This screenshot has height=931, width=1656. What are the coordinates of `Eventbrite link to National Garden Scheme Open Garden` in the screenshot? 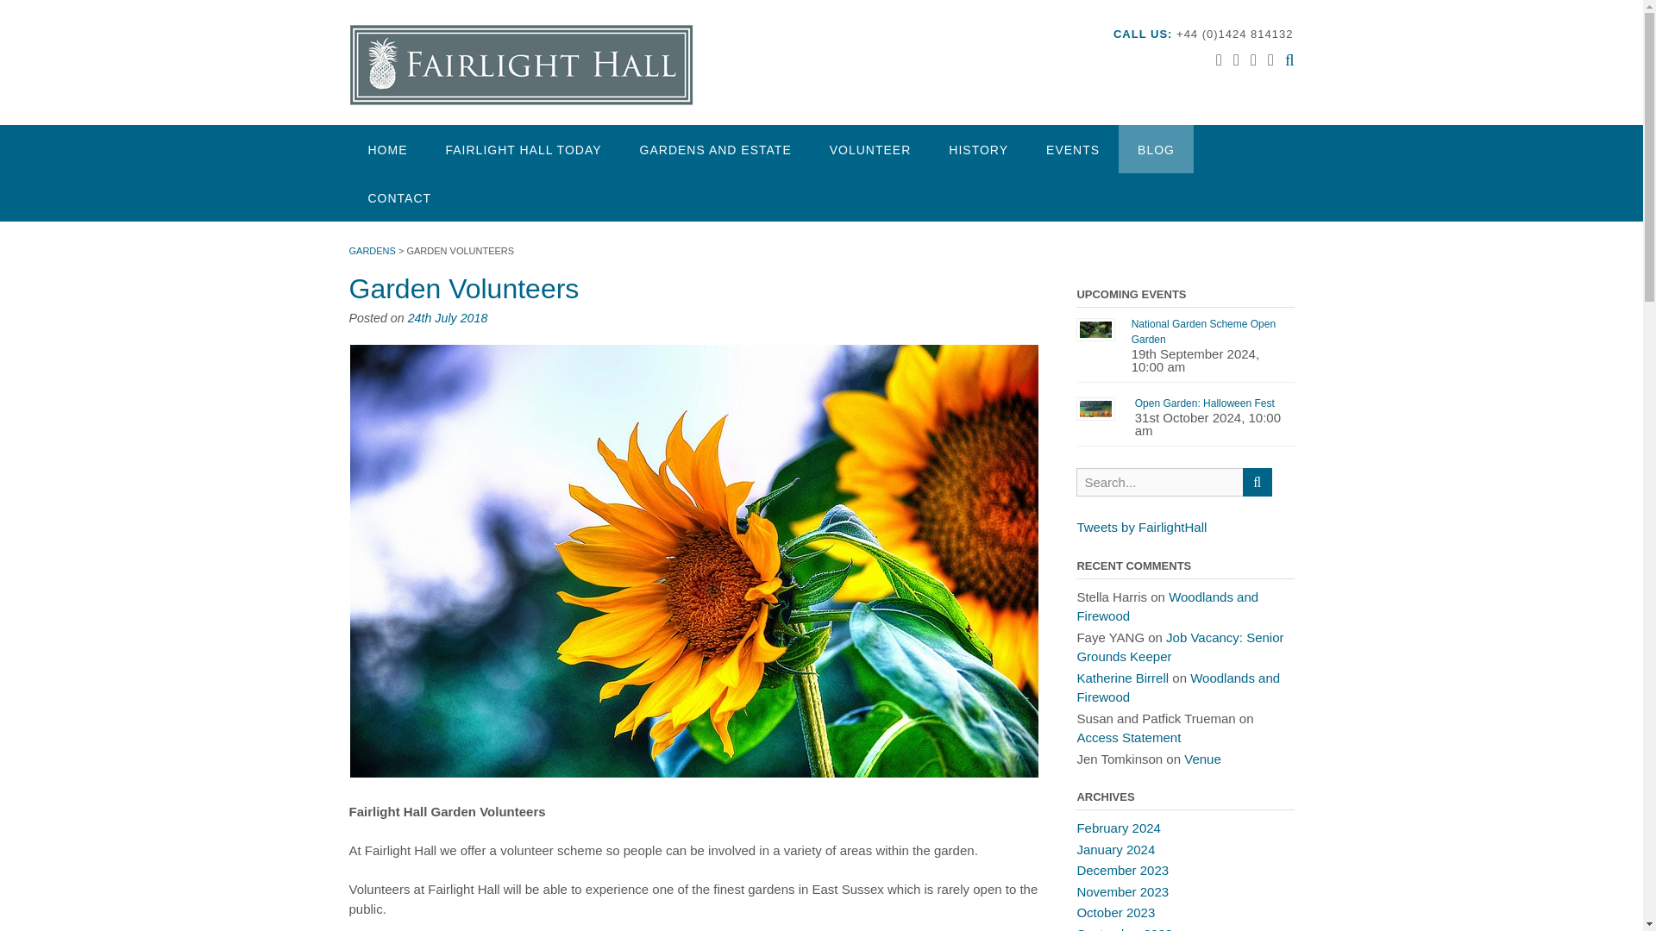 It's located at (1202, 331).